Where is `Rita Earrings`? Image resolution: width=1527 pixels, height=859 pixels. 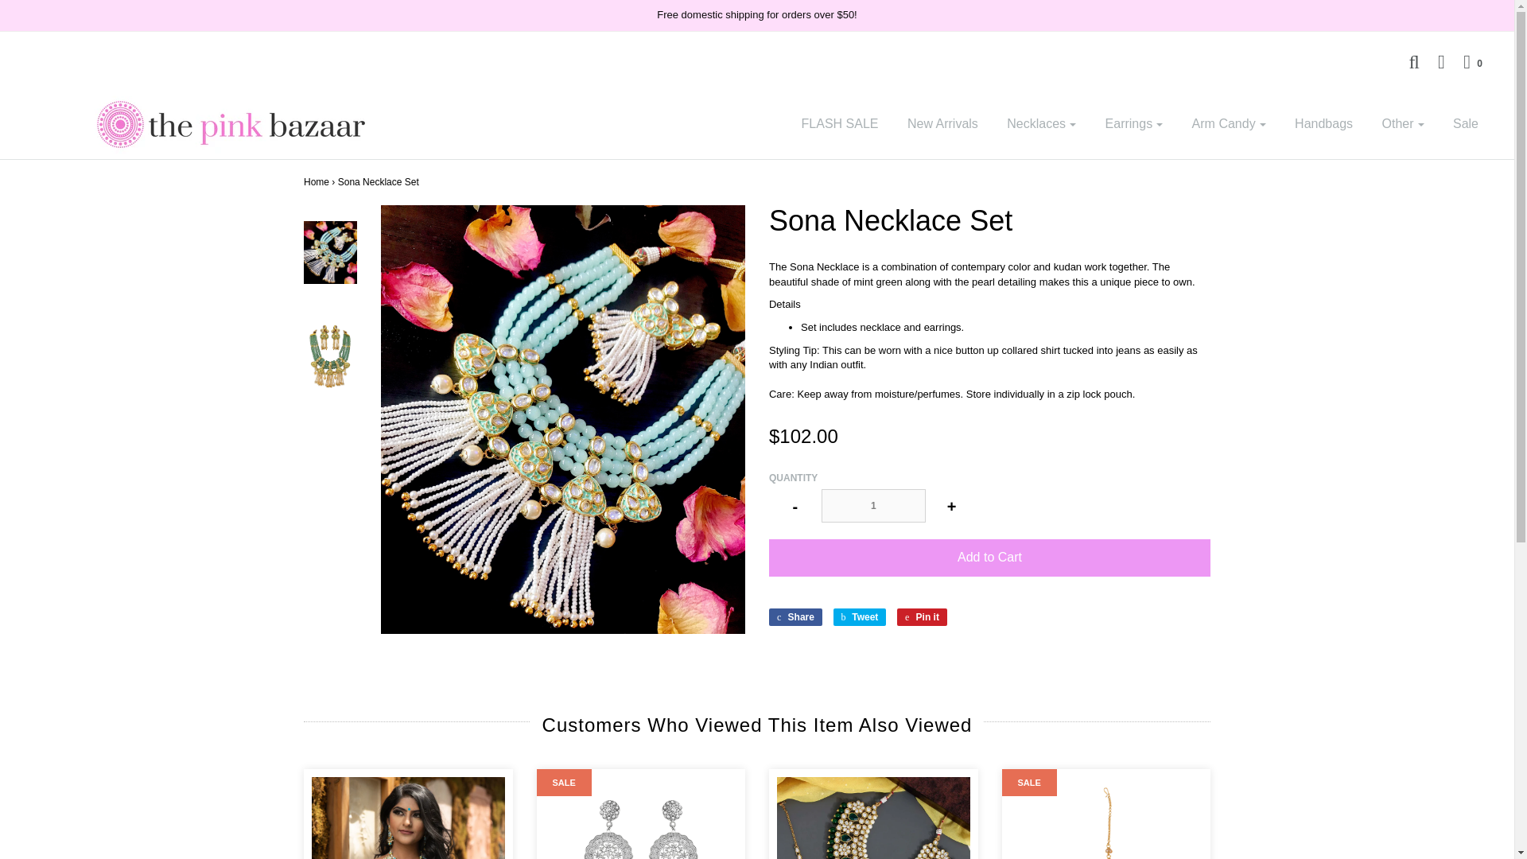
Rita Earrings is located at coordinates (640, 818).